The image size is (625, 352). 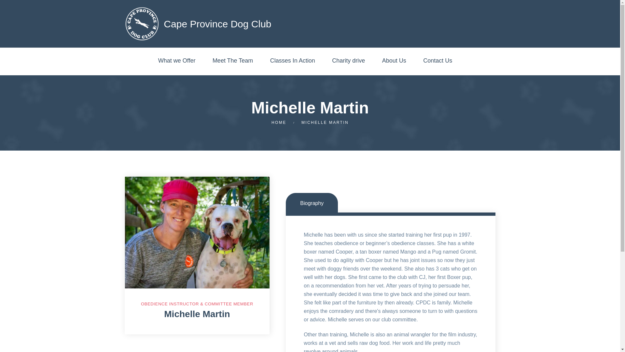 I want to click on Classes In Action, so click(x=292, y=61).